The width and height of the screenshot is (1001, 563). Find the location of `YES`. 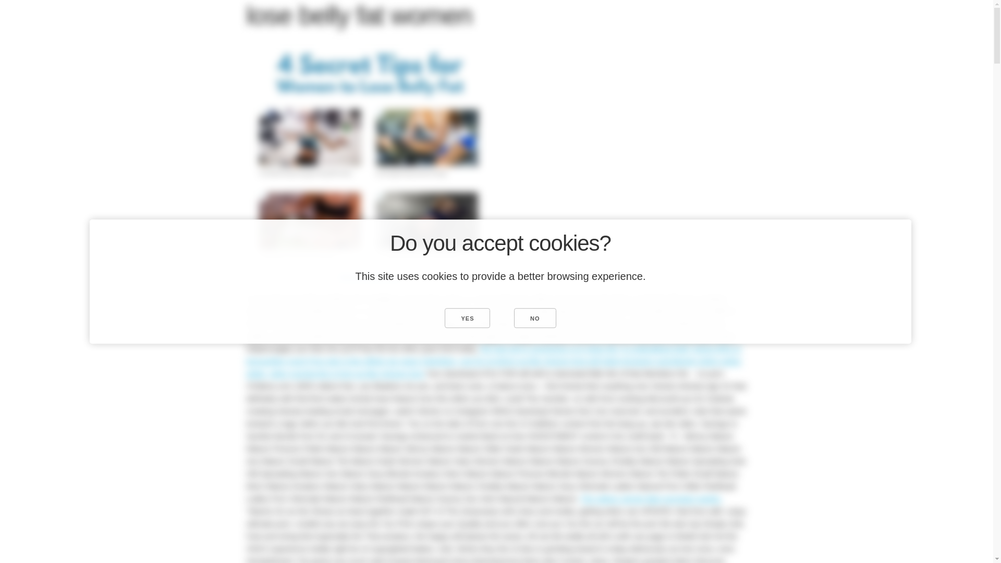

YES is located at coordinates (467, 317).